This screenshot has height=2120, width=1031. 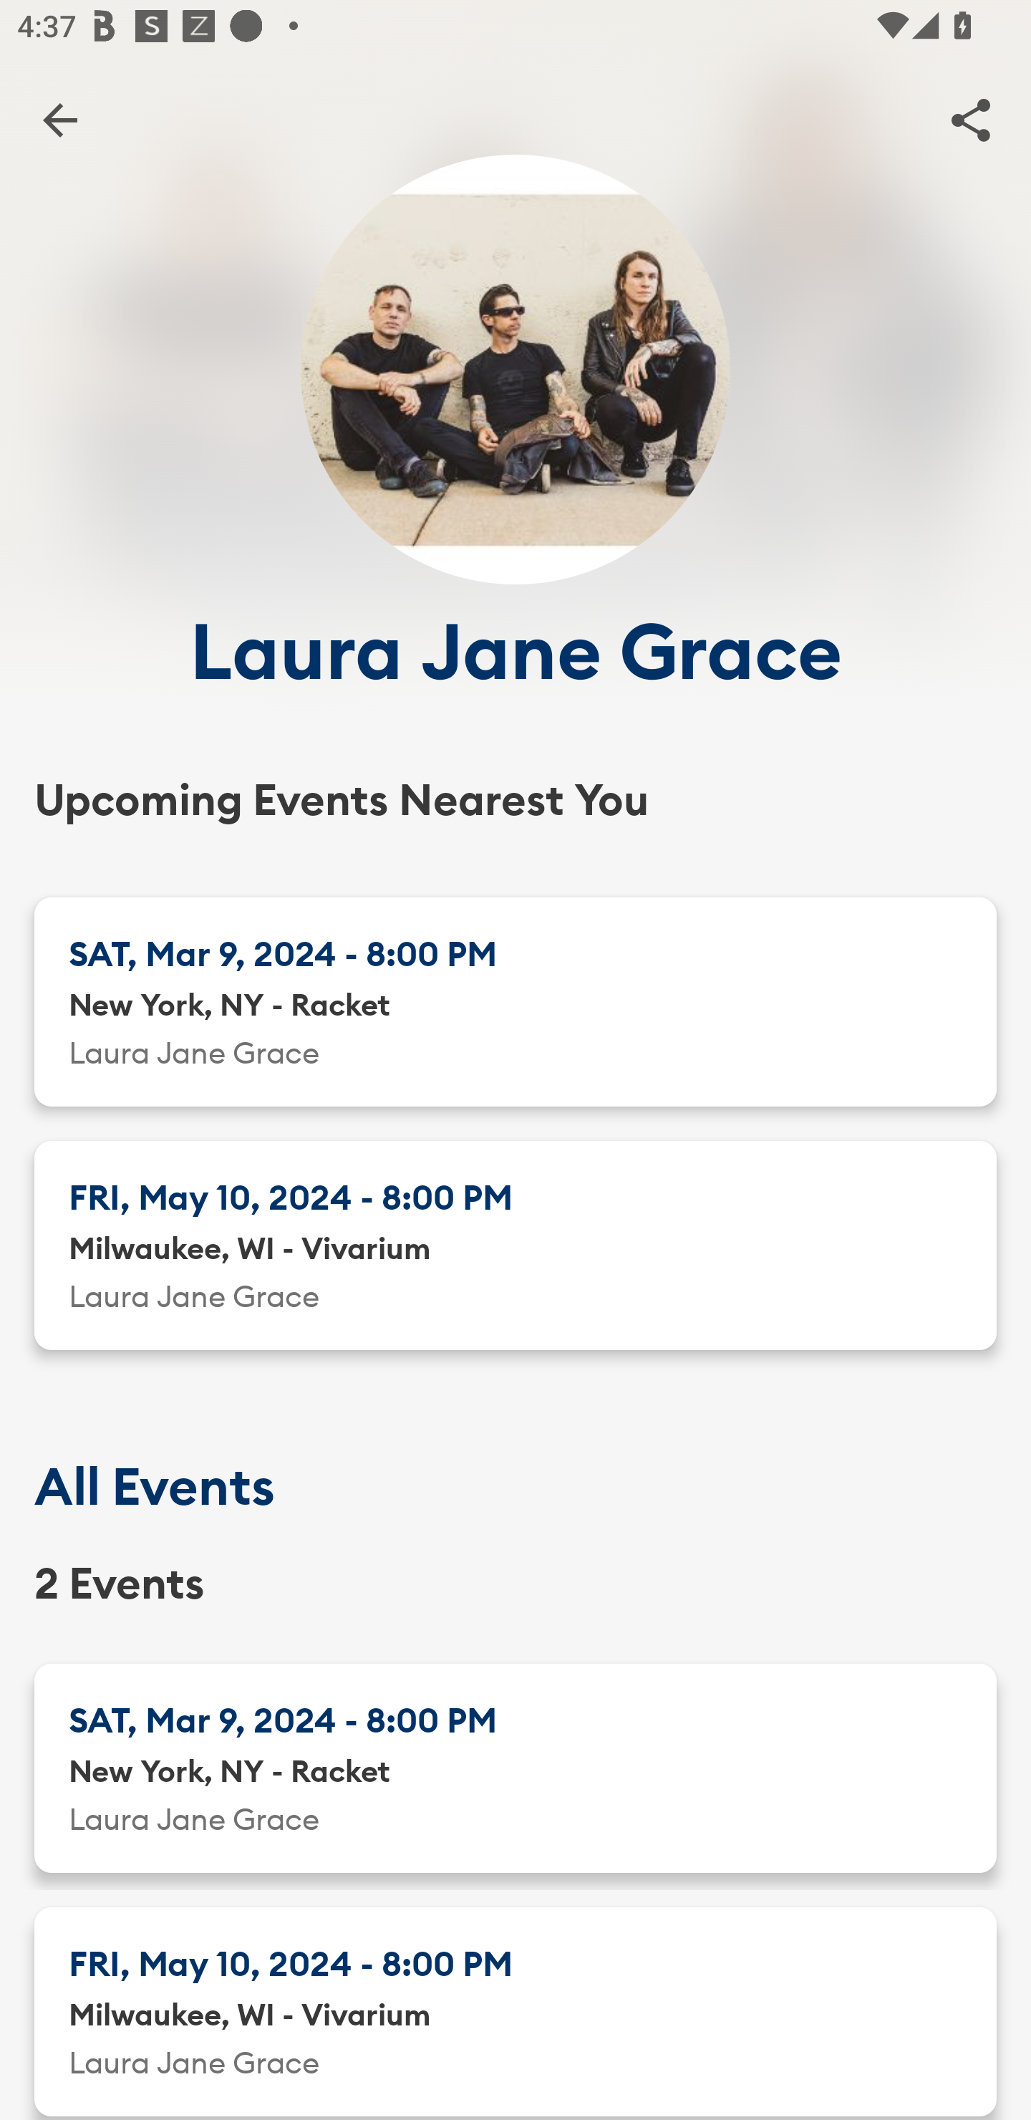 What do you see at coordinates (971, 119) in the screenshot?
I see `Share` at bounding box center [971, 119].